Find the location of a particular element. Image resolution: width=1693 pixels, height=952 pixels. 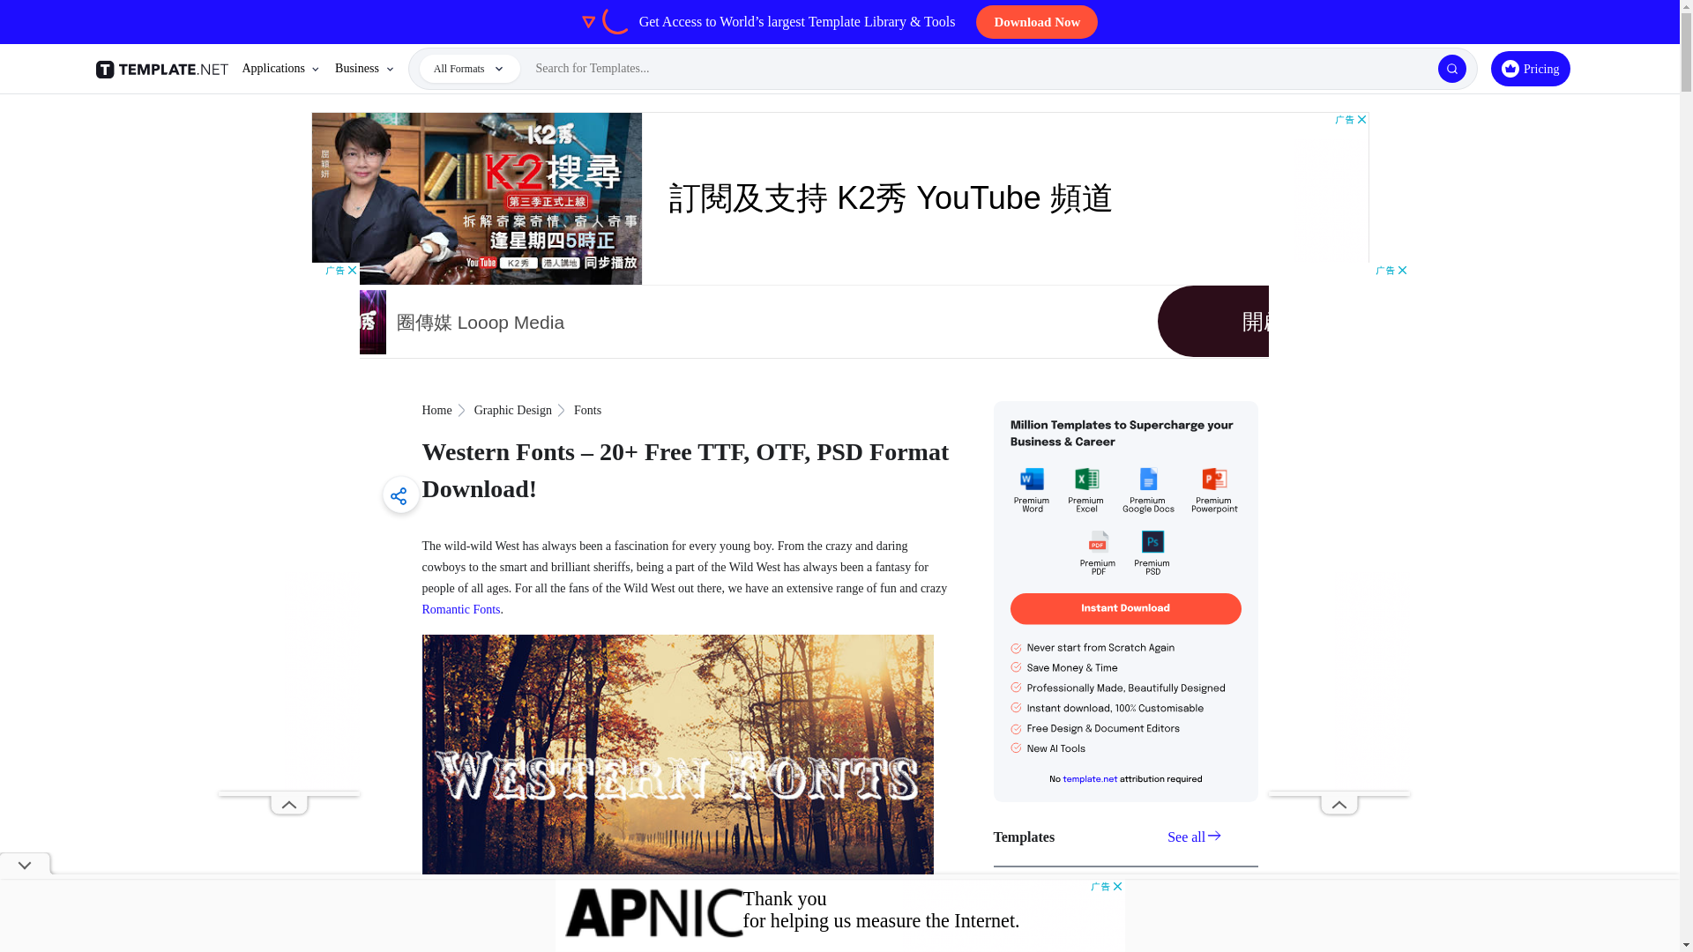

Pricing is located at coordinates (1530, 69).